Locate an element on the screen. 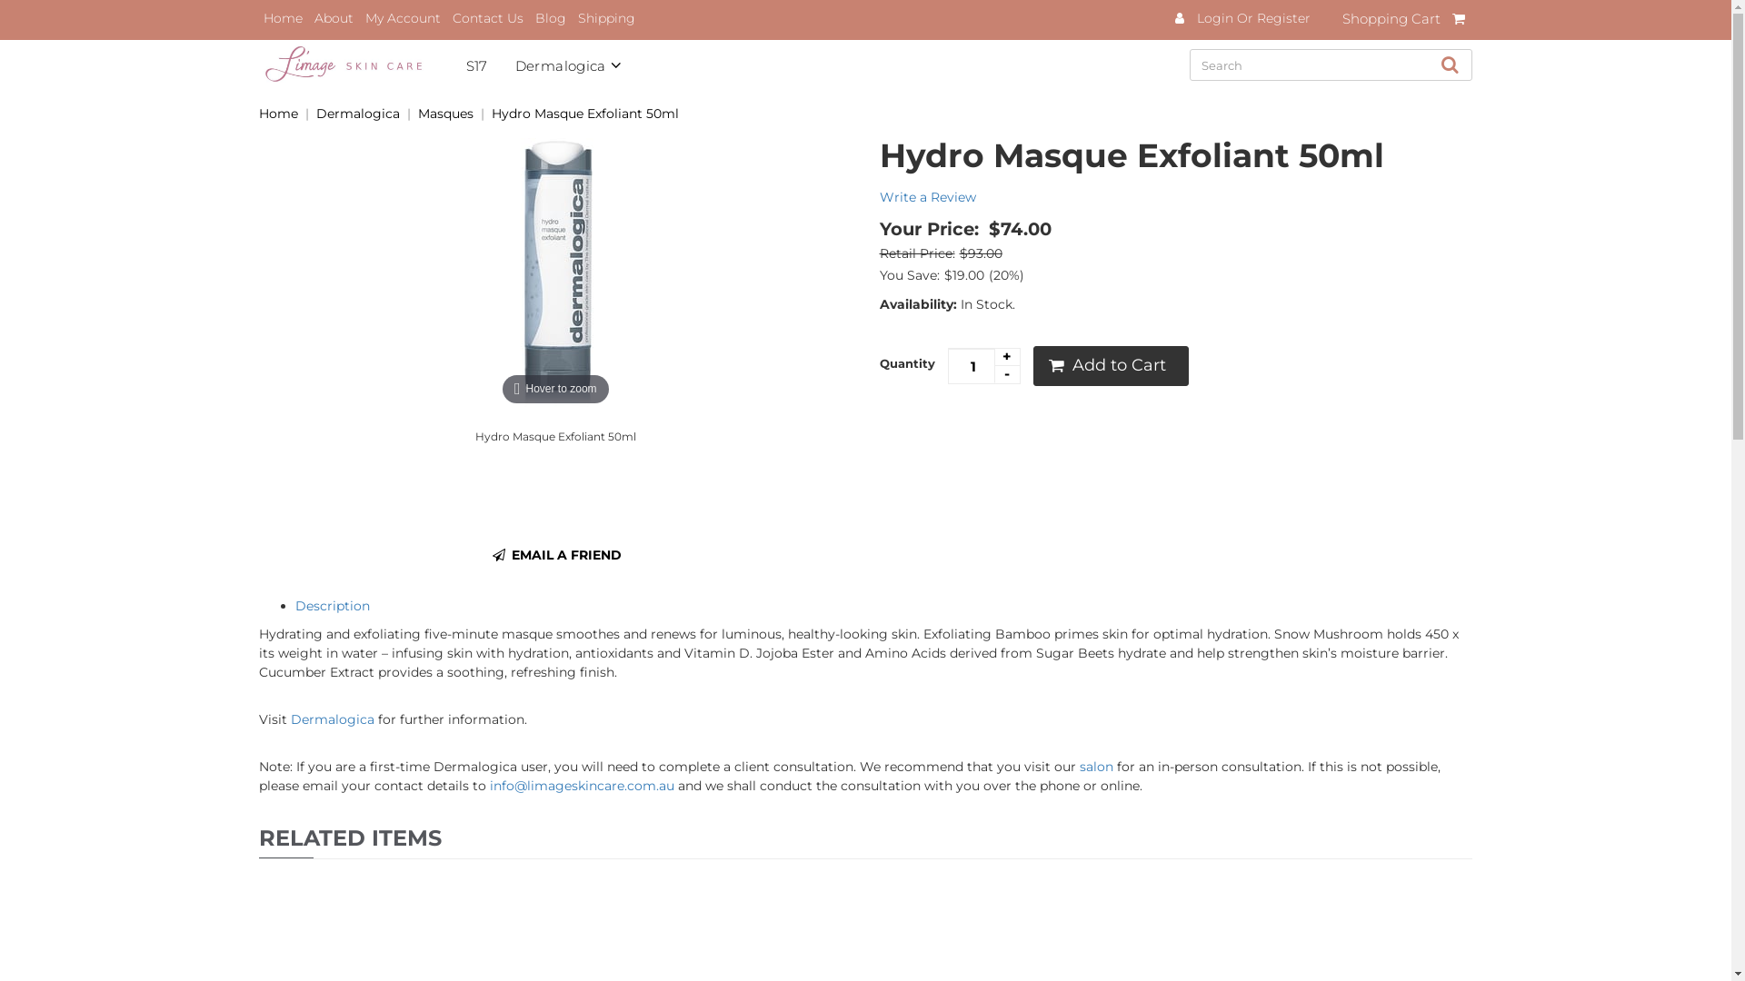  EMAIL A FRIEND is located at coordinates (556, 555).